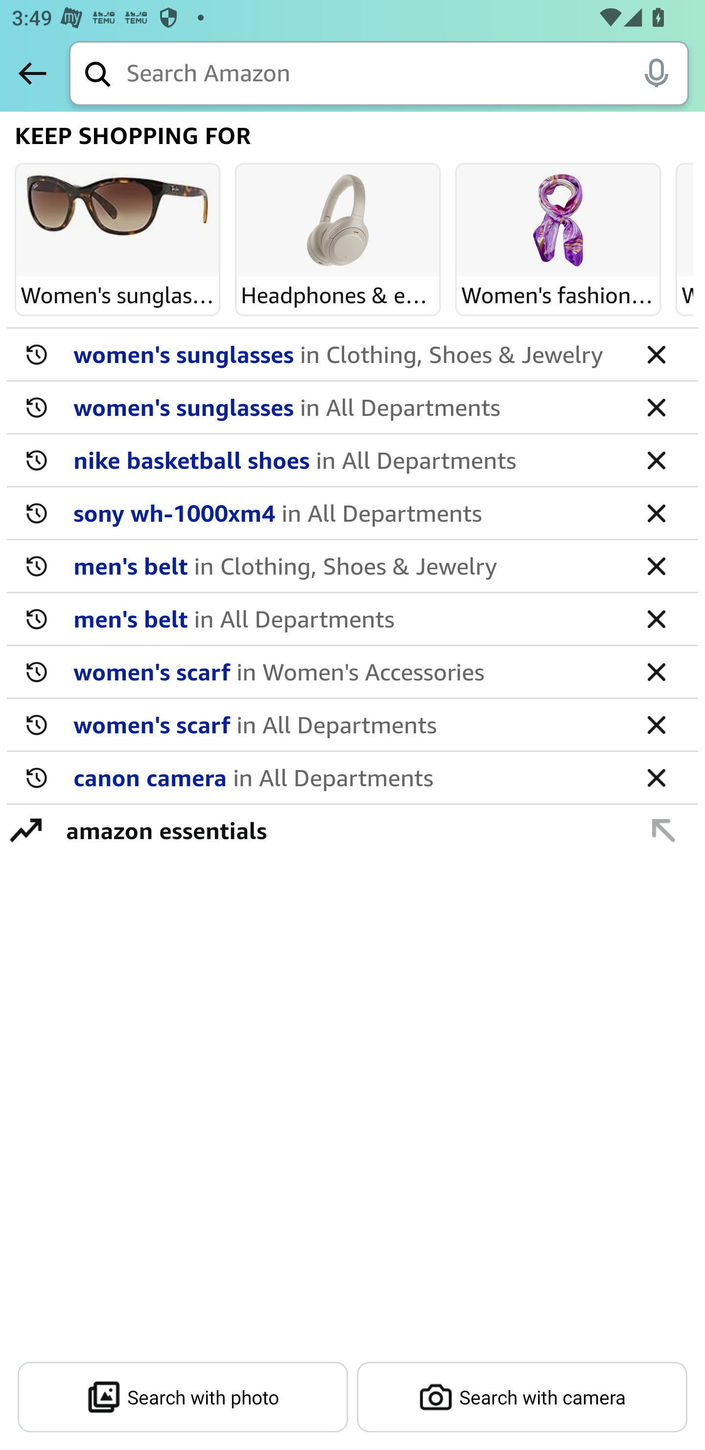 This screenshot has width=705, height=1450. What do you see at coordinates (338, 221) in the screenshot?
I see `Headphones & earbuds` at bounding box center [338, 221].